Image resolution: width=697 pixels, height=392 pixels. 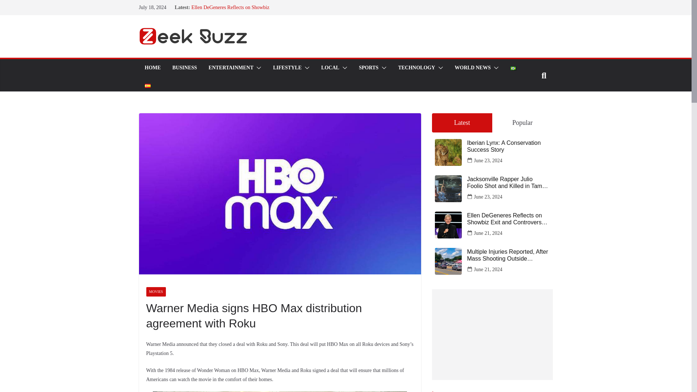 What do you see at coordinates (231, 68) in the screenshot?
I see `ENTERTAINMENT` at bounding box center [231, 68].